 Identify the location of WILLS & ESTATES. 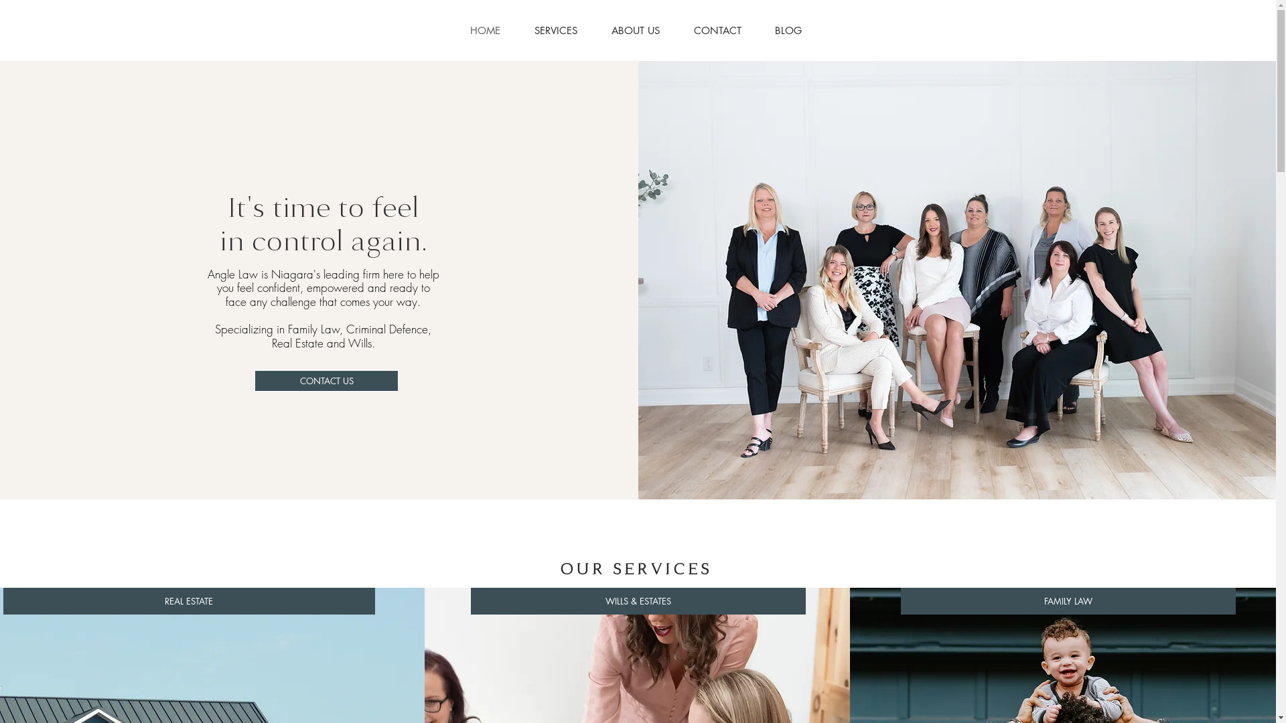
(638, 601).